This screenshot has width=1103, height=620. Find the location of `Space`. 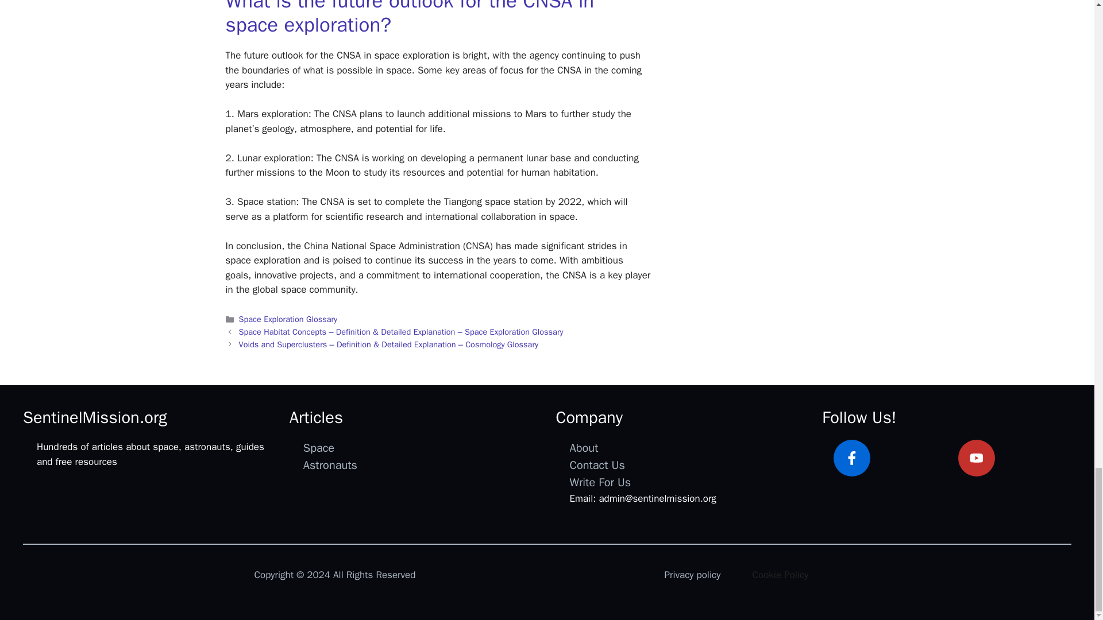

Space is located at coordinates (318, 448).